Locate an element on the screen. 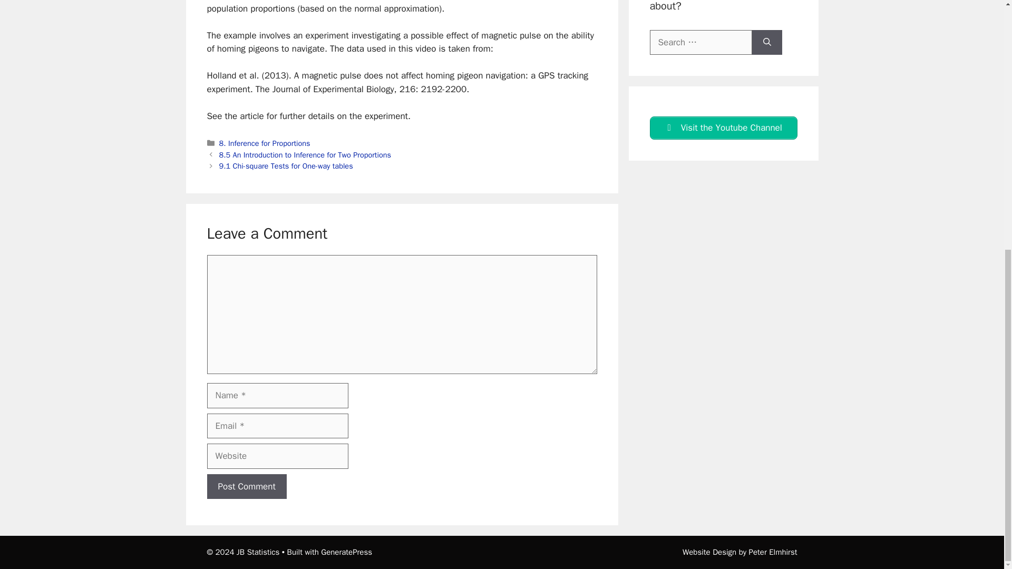 The image size is (1012, 569). 8.5 An Introduction to Inference for Two Proportions is located at coordinates (305, 155).